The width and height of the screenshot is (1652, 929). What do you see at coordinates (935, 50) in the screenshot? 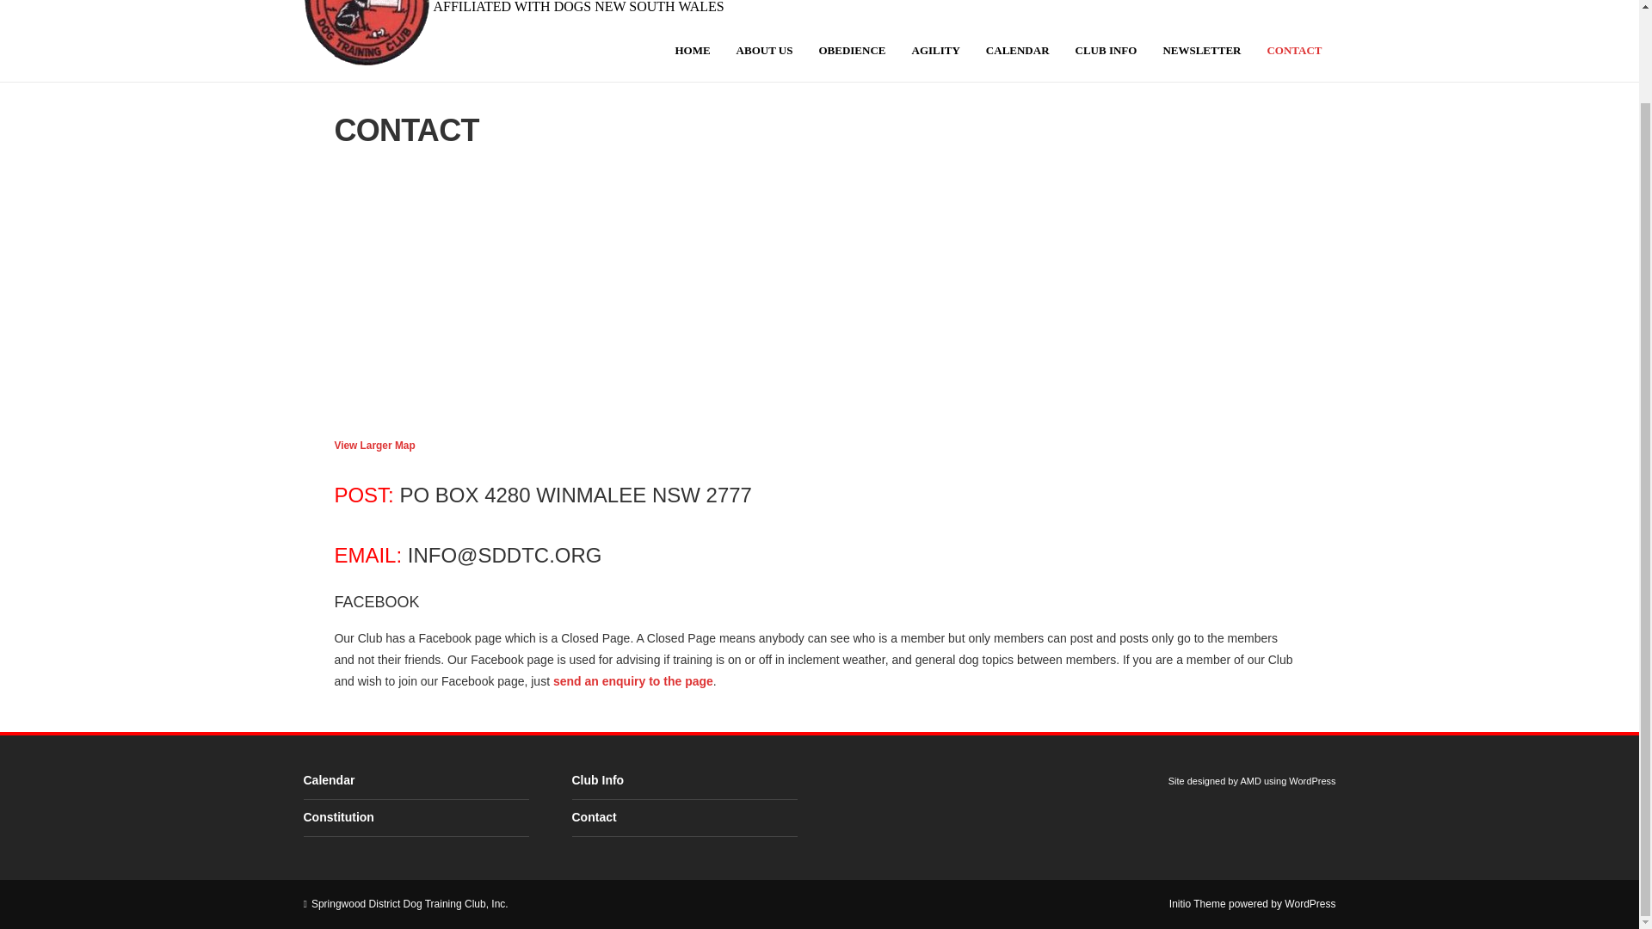
I see `AGILITY` at bounding box center [935, 50].